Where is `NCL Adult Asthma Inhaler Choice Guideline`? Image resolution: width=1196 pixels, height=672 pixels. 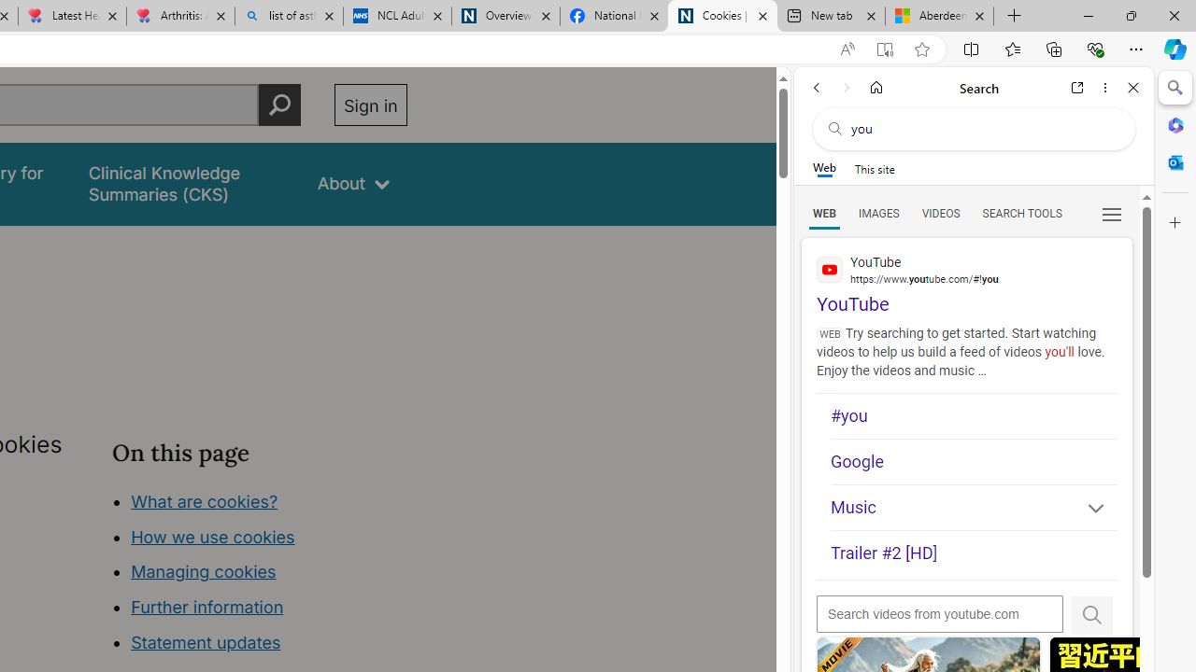 NCL Adult Asthma Inhaler Choice Guideline is located at coordinates (396, 17).